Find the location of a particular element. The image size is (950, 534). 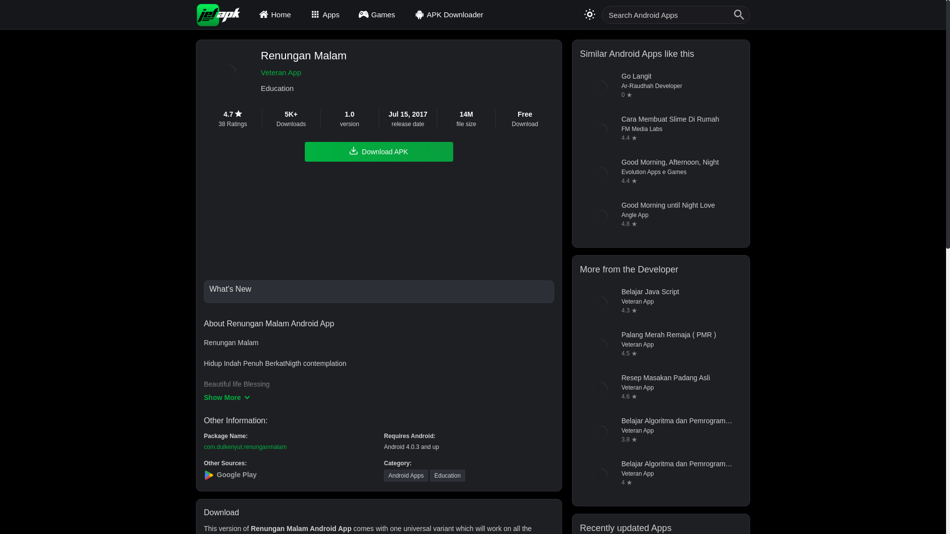

Education is located at coordinates (303, 89).